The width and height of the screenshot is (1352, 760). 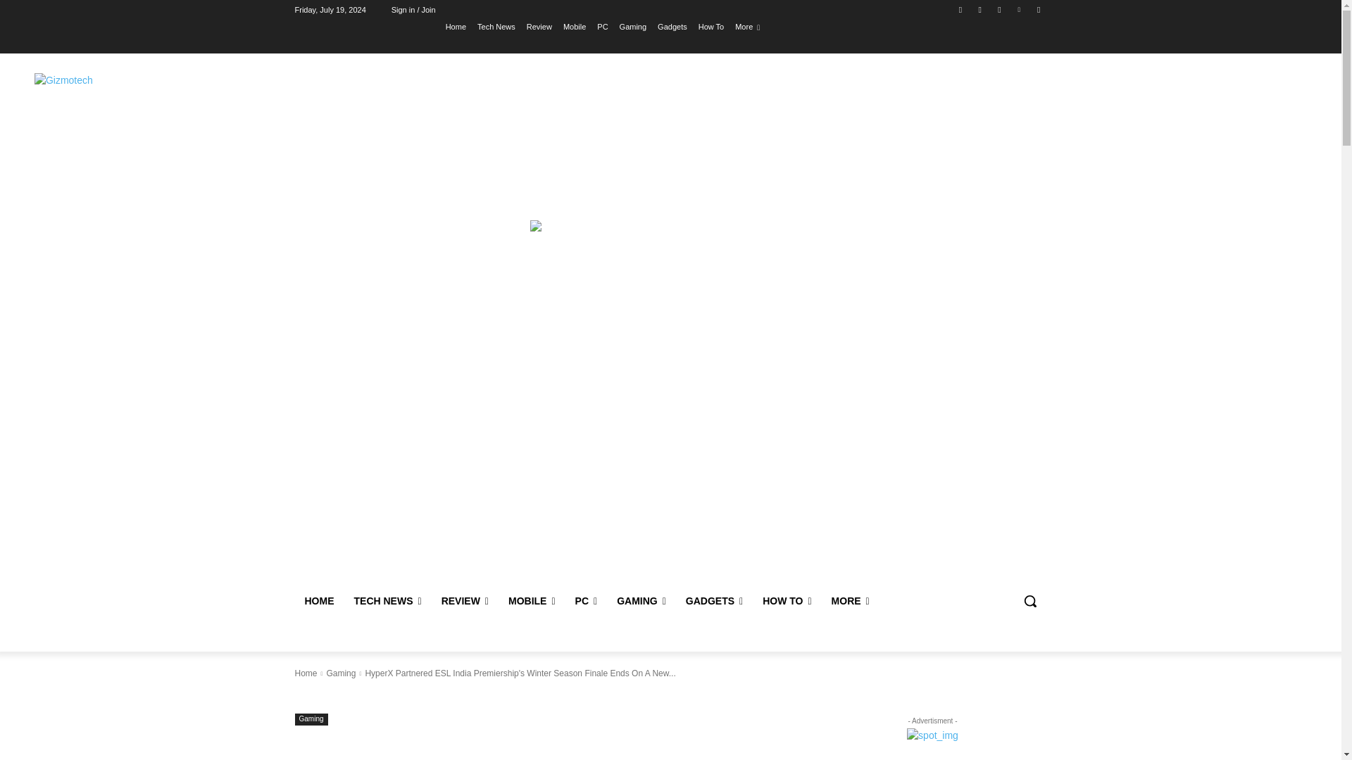 What do you see at coordinates (672, 26) in the screenshot?
I see `Gadgets` at bounding box center [672, 26].